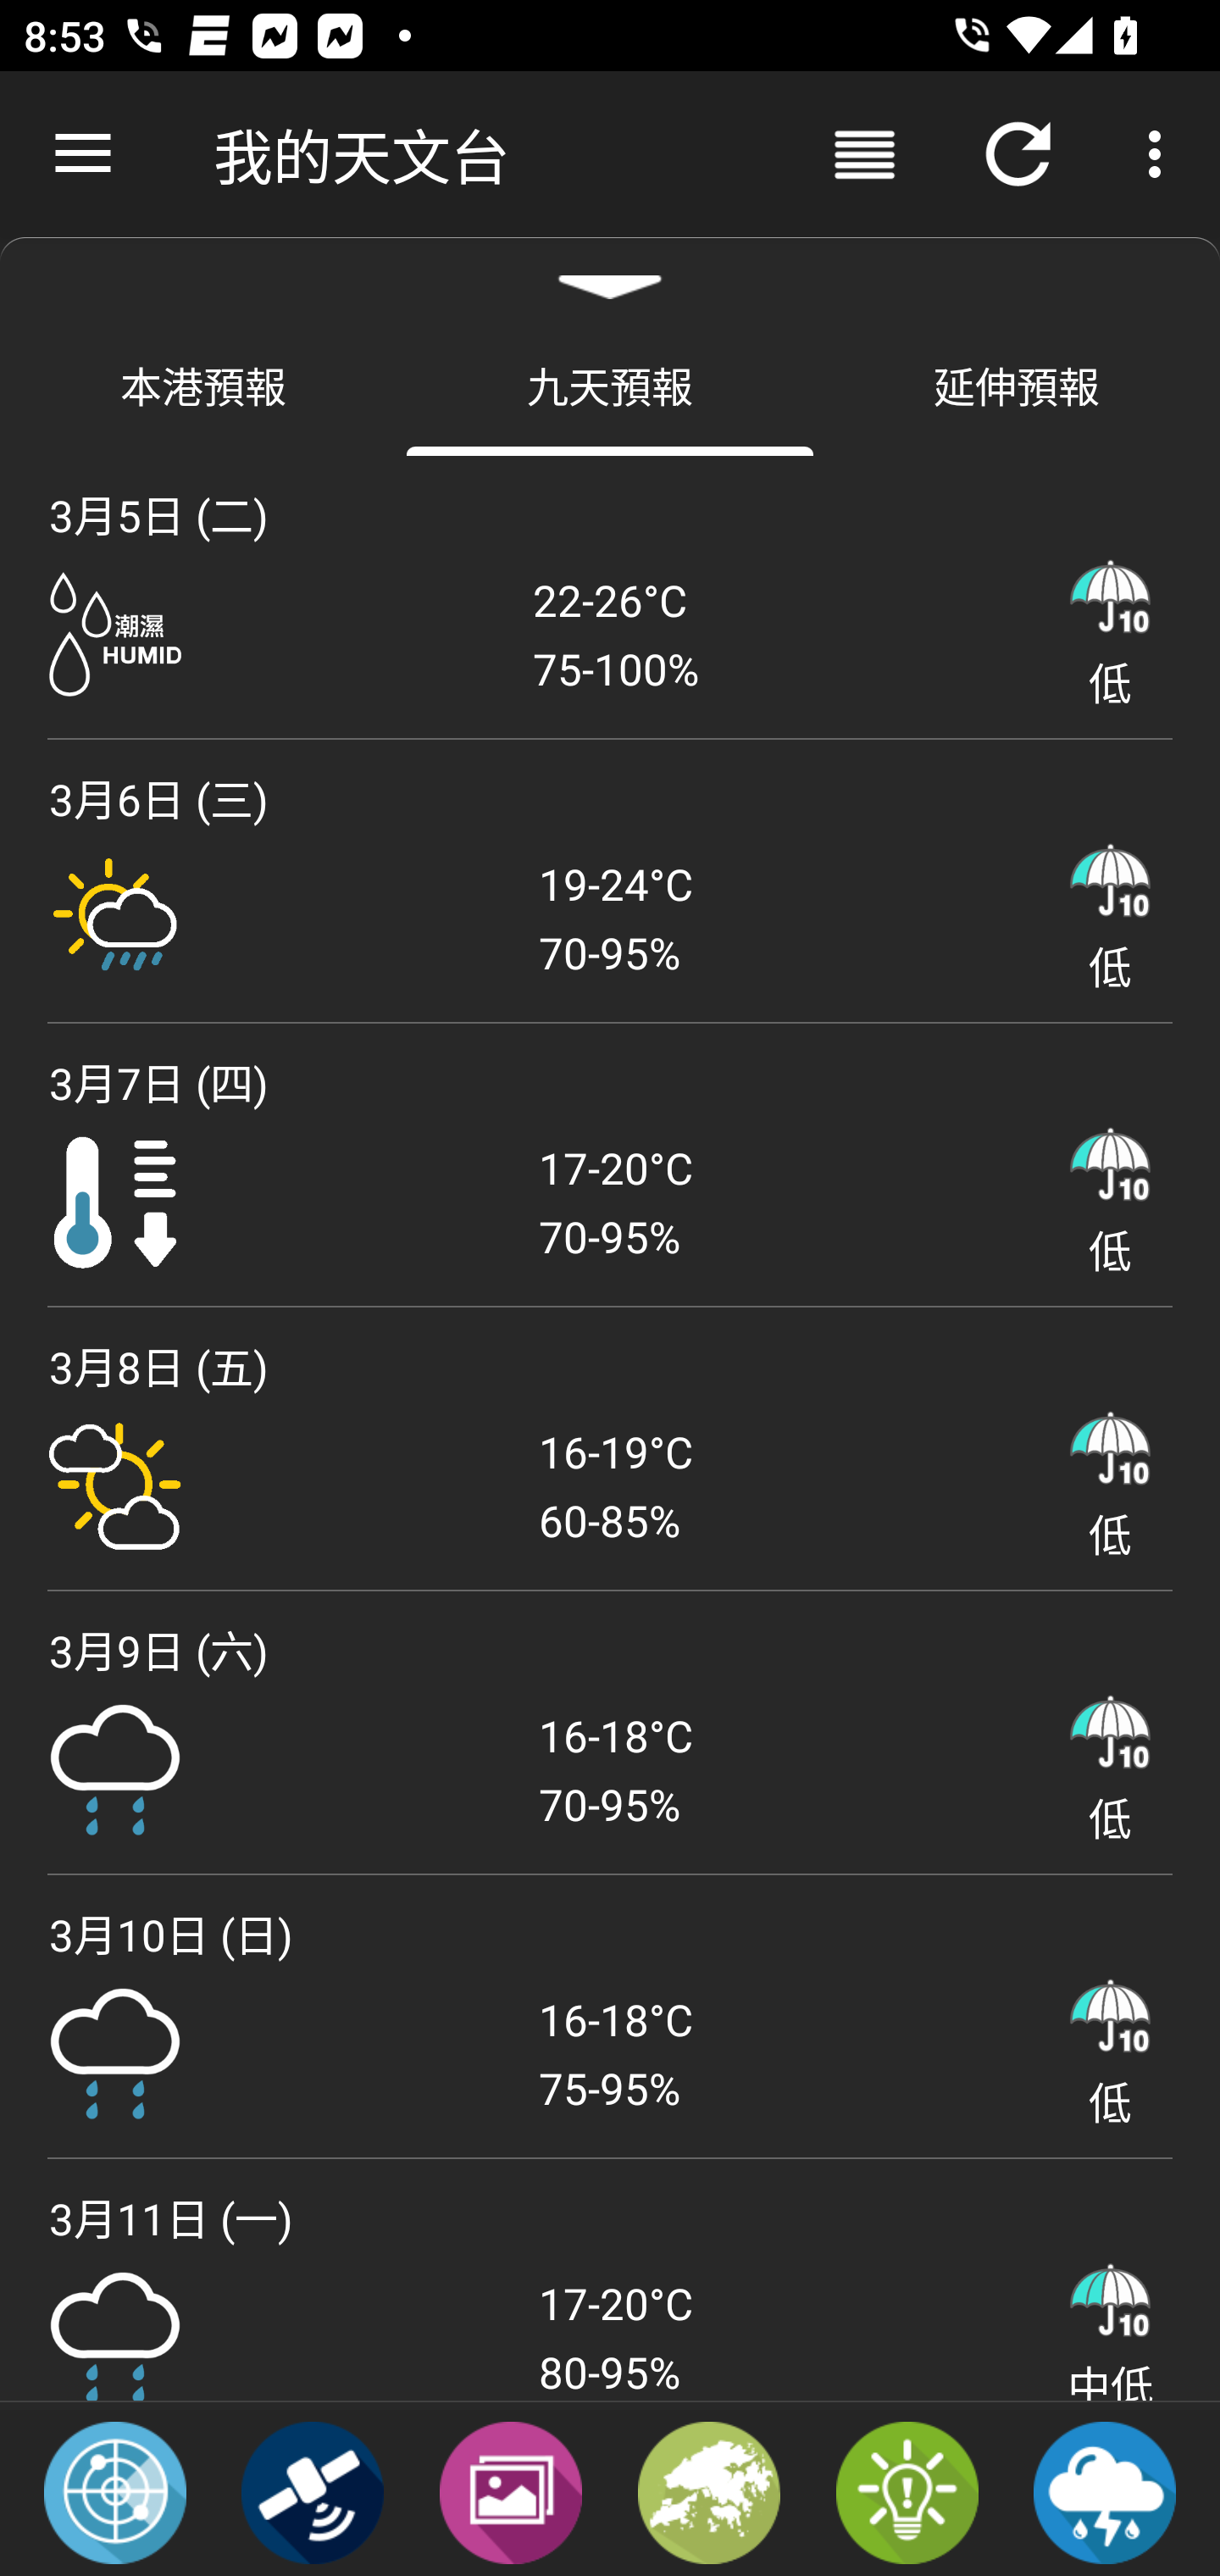 The width and height of the screenshot is (1220, 2576). Describe the element at coordinates (864, 154) in the screenshot. I see `直向佈局` at that location.